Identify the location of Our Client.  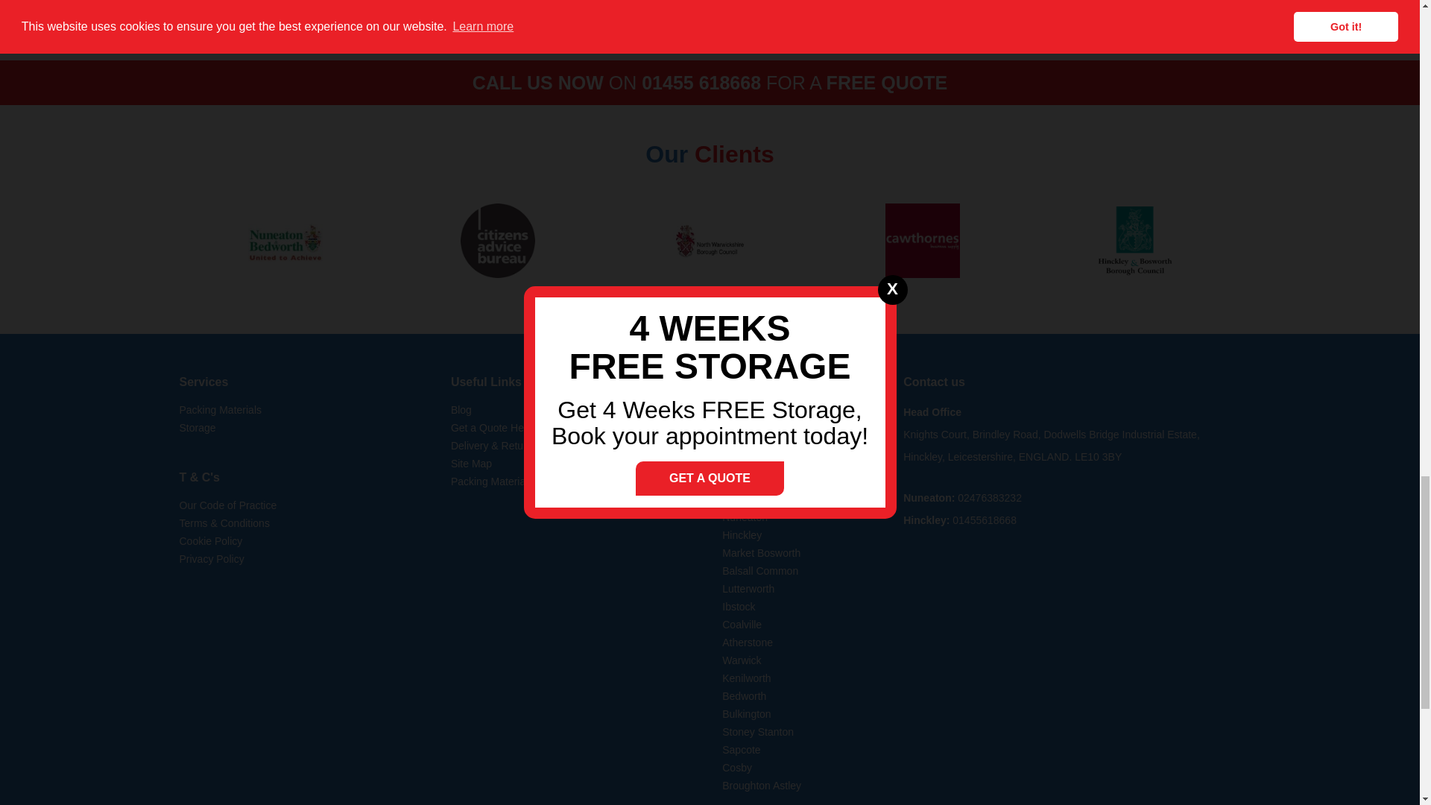
(285, 241).